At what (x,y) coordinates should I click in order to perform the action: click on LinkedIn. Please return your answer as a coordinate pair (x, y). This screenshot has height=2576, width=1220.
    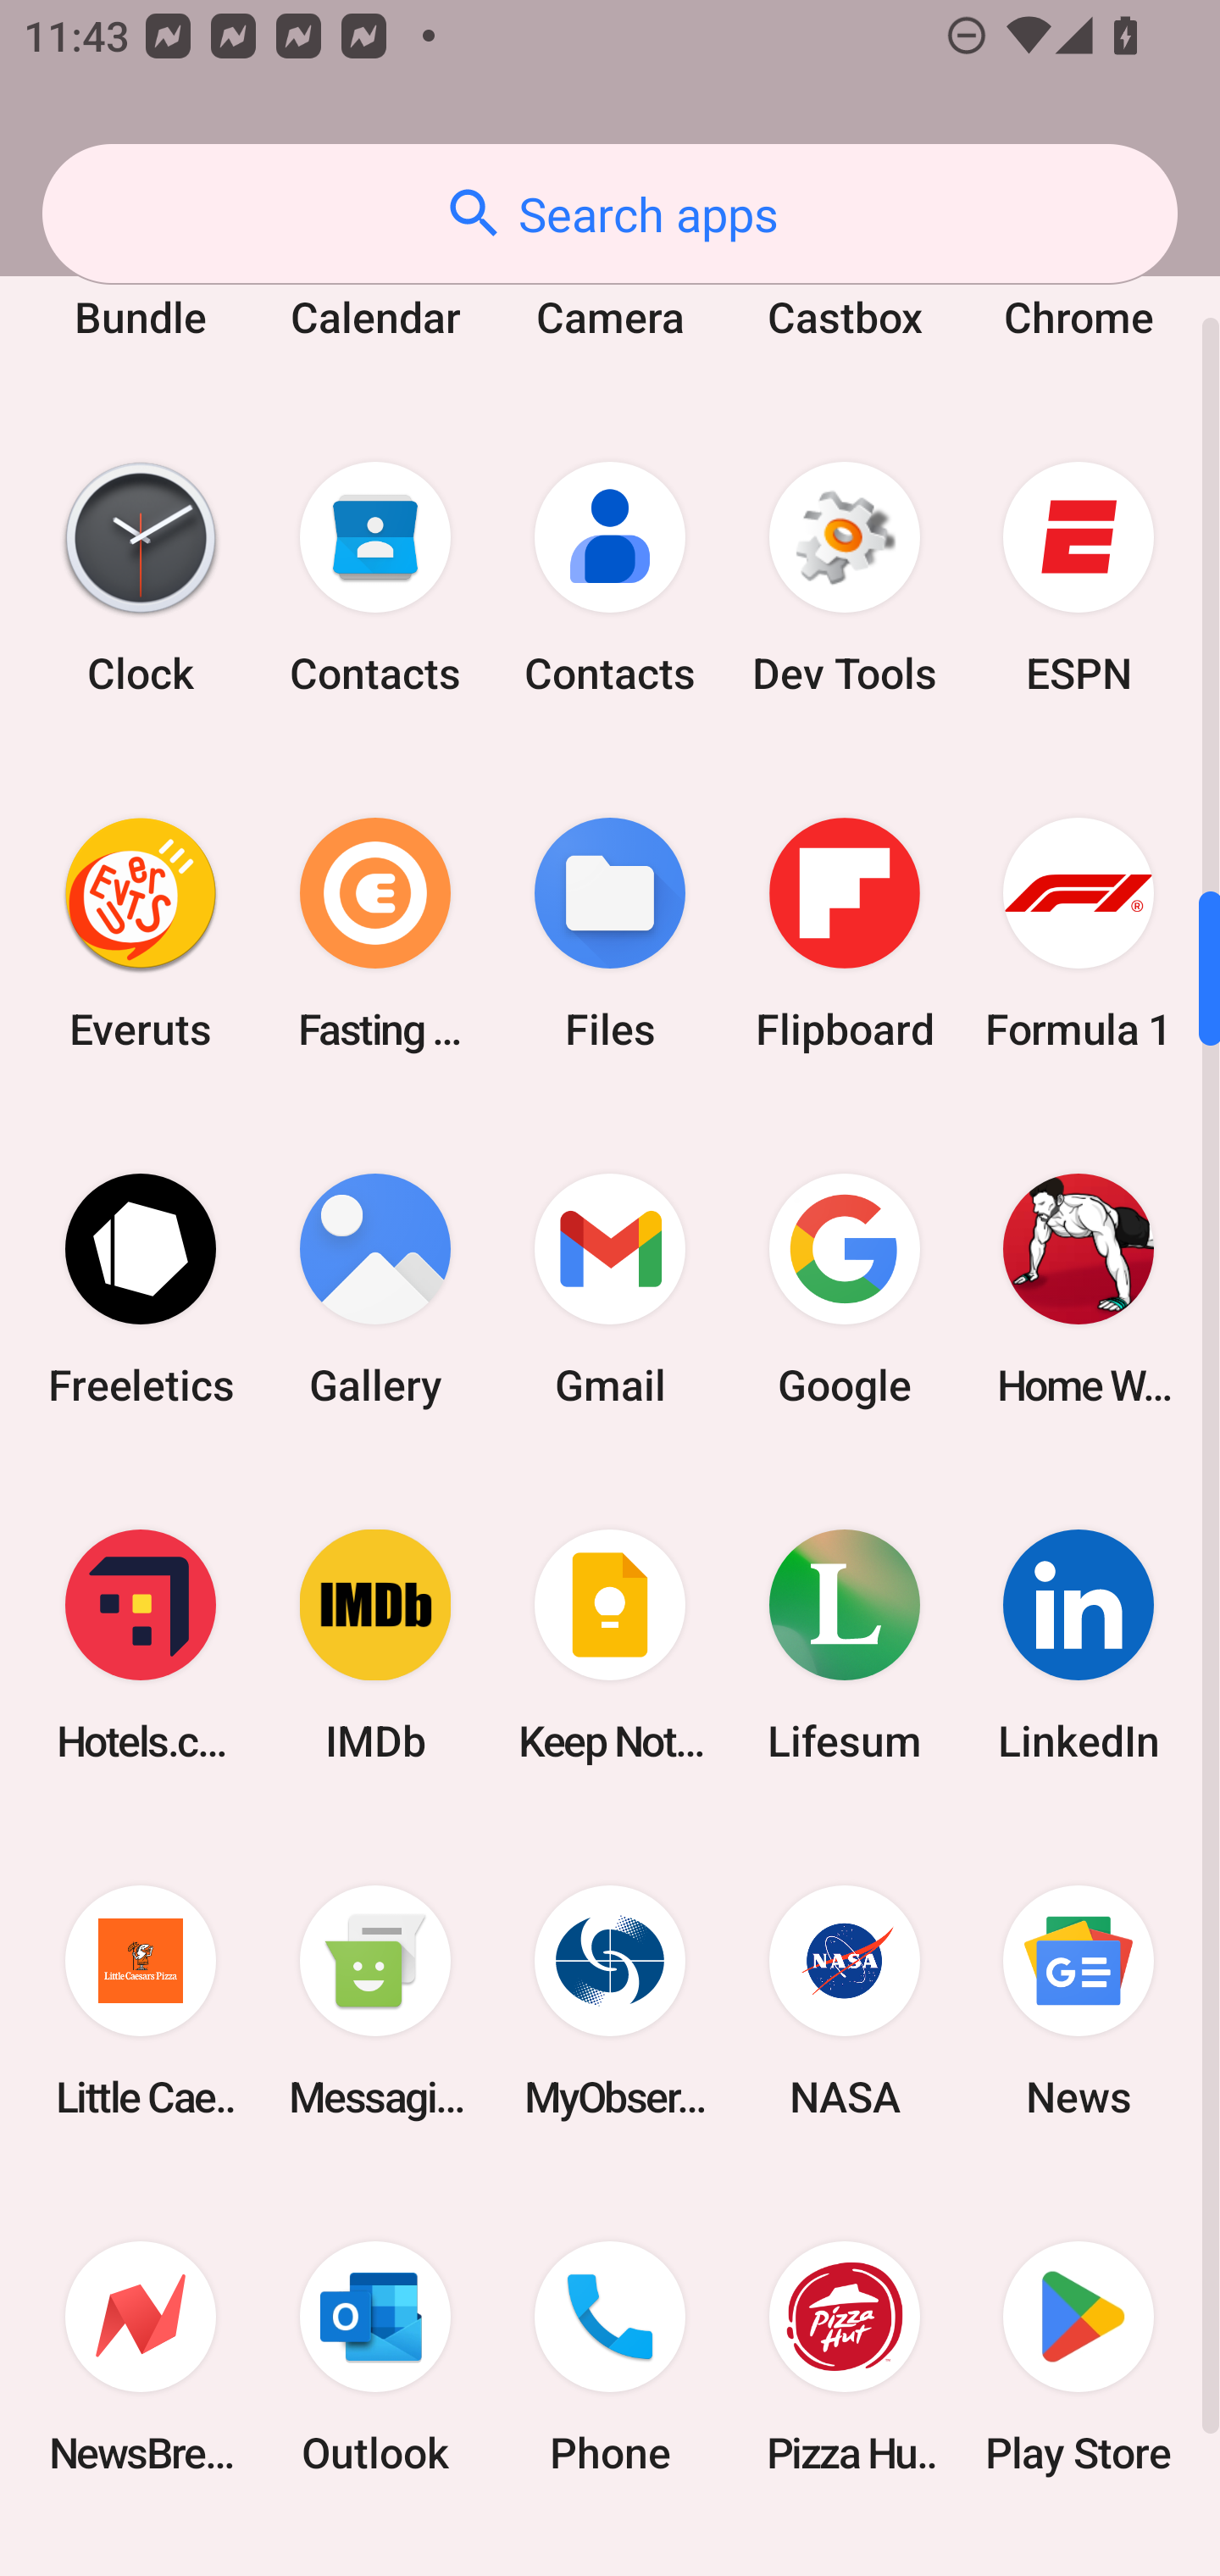
    Looking at the image, I should click on (1079, 1646).